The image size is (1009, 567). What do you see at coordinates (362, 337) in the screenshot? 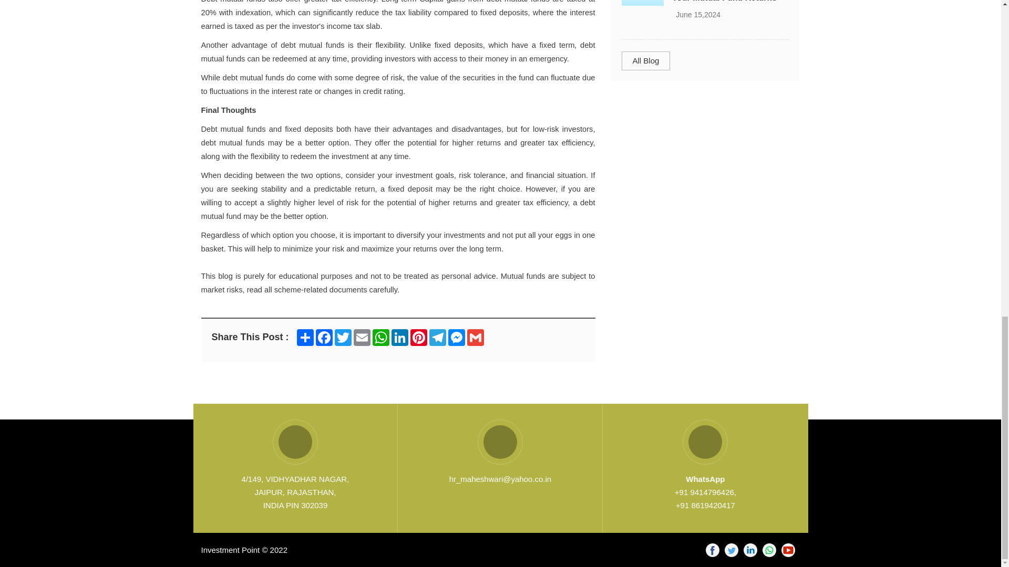
I see `Email` at bounding box center [362, 337].